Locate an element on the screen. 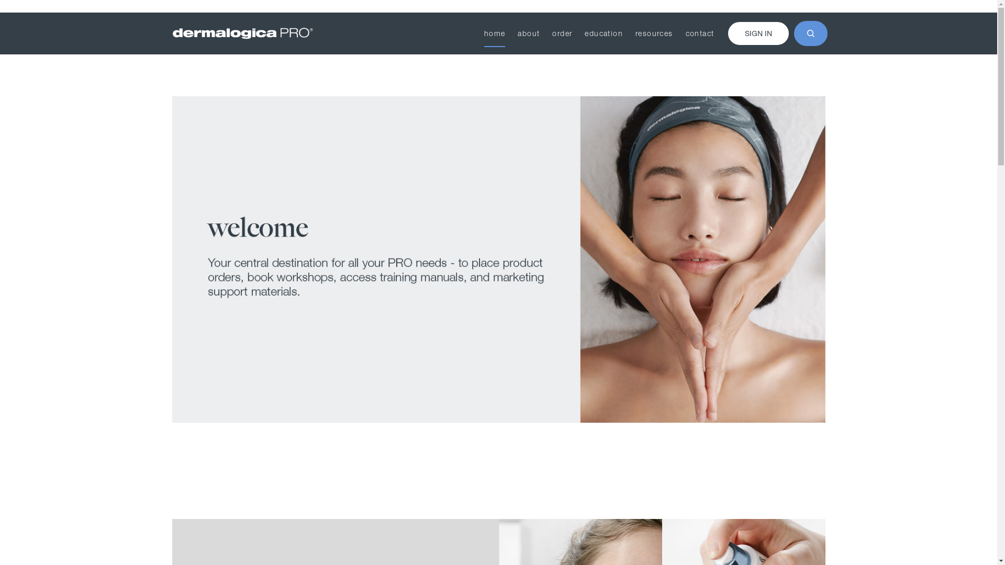 The width and height of the screenshot is (1005, 565). education is located at coordinates (604, 33).